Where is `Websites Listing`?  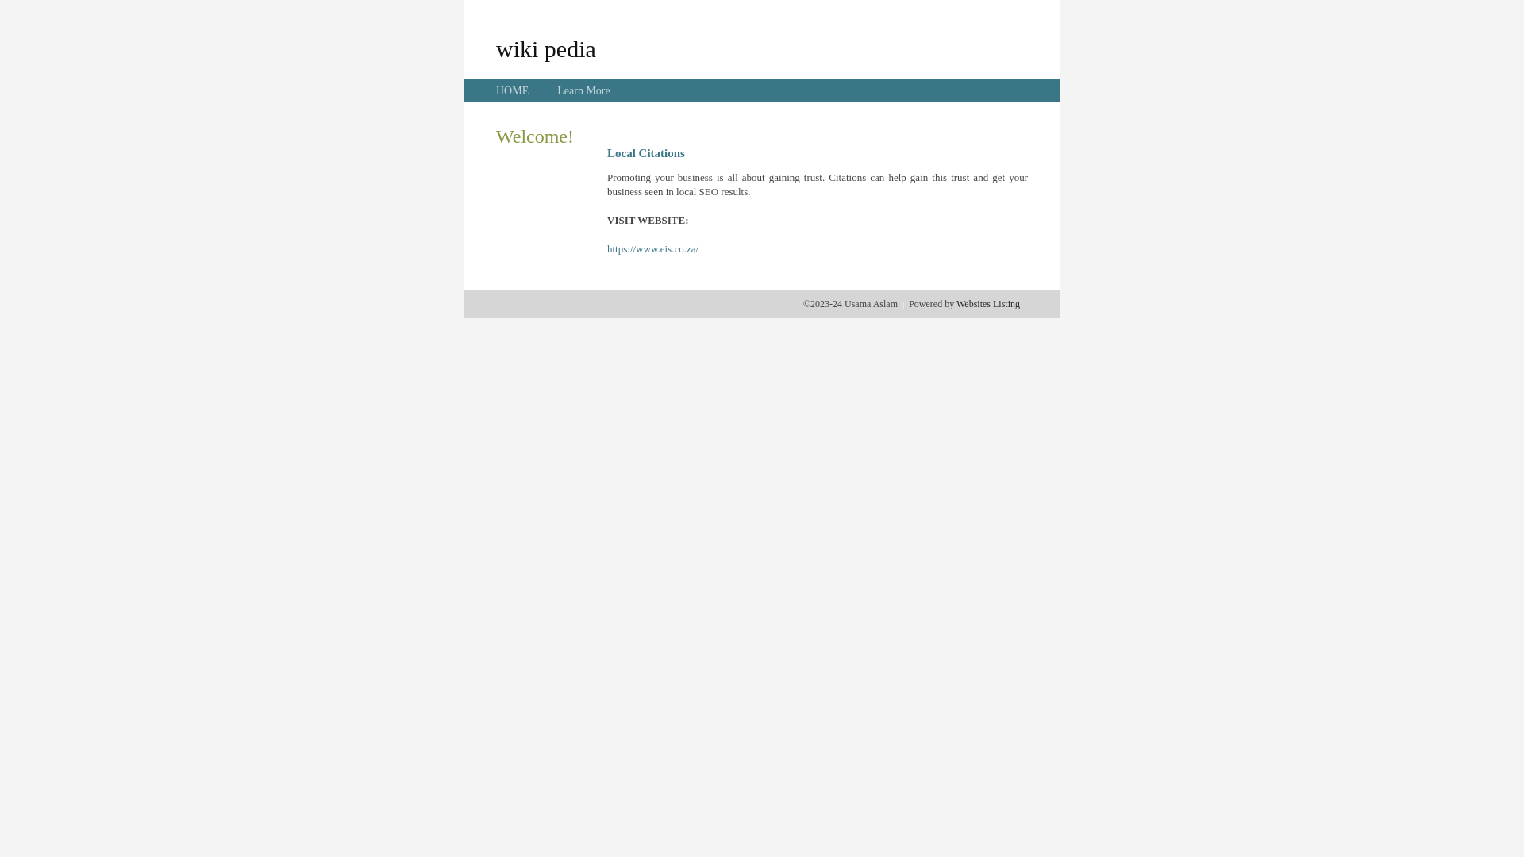 Websites Listing is located at coordinates (988, 304).